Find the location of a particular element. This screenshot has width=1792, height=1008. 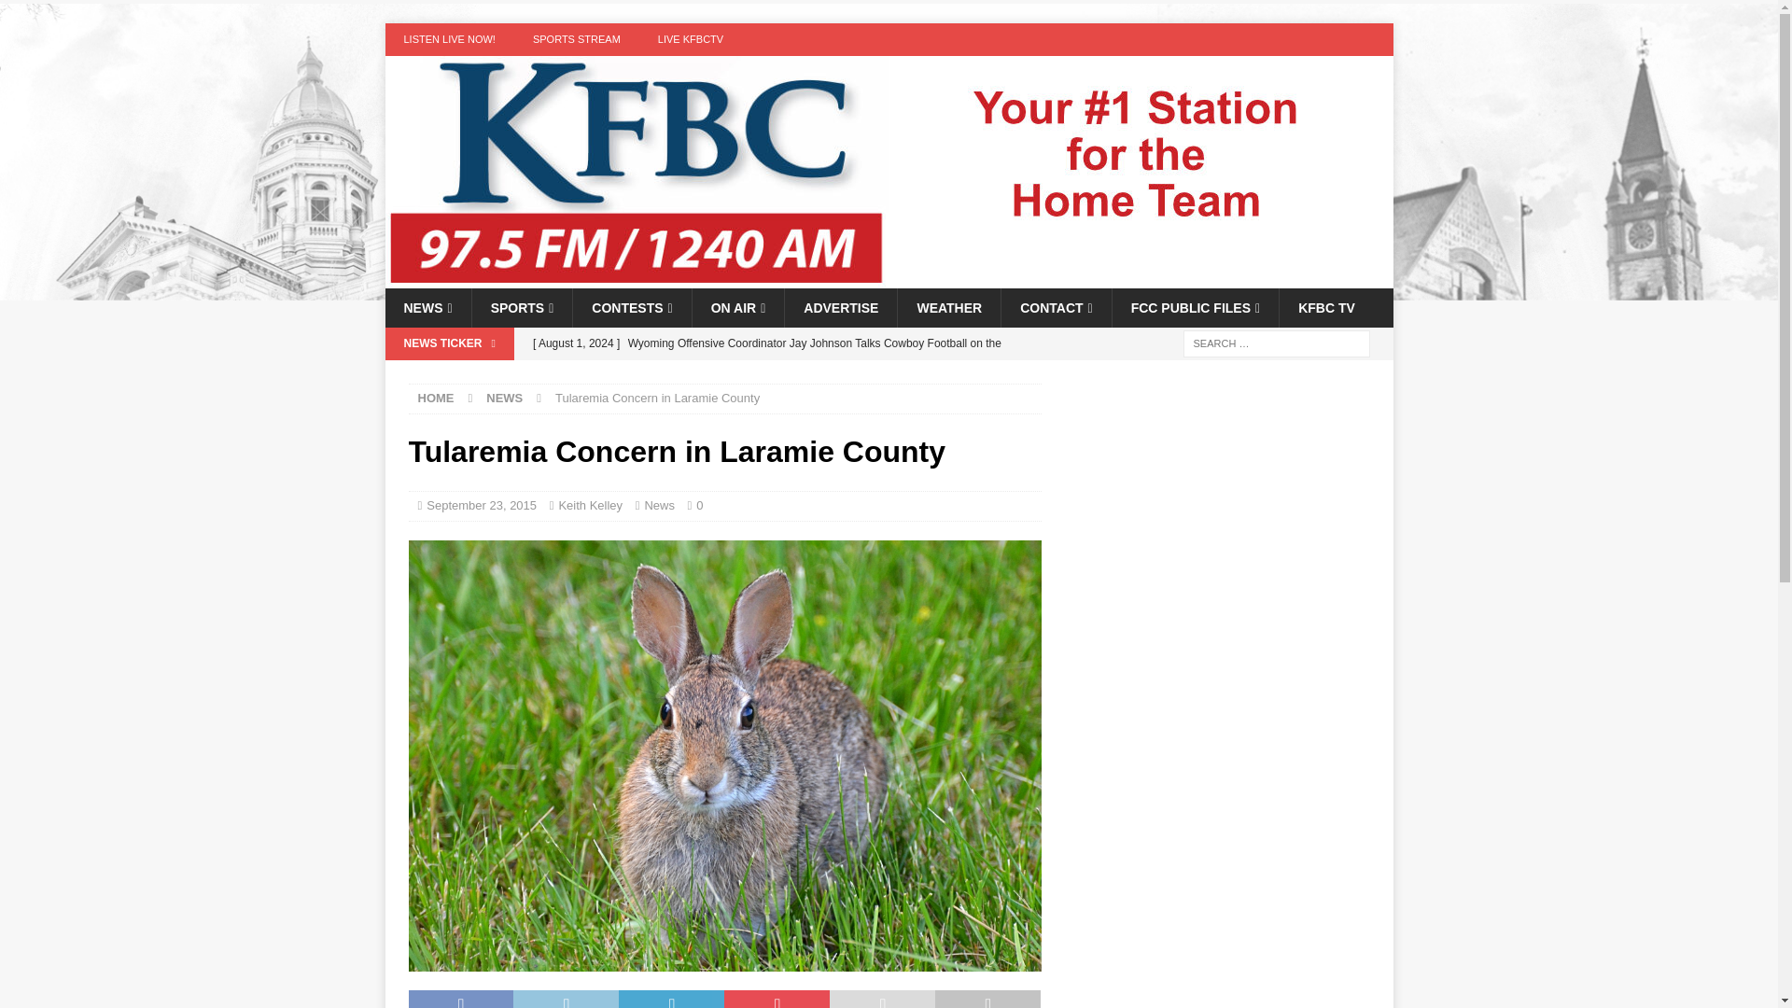

Keith Kelley is located at coordinates (590, 504).